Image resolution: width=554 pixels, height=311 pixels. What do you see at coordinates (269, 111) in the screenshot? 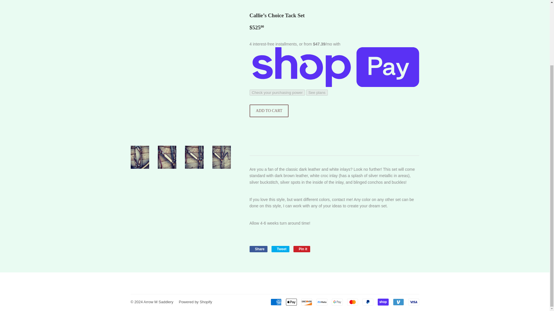
I see `Mastercard` at bounding box center [269, 111].